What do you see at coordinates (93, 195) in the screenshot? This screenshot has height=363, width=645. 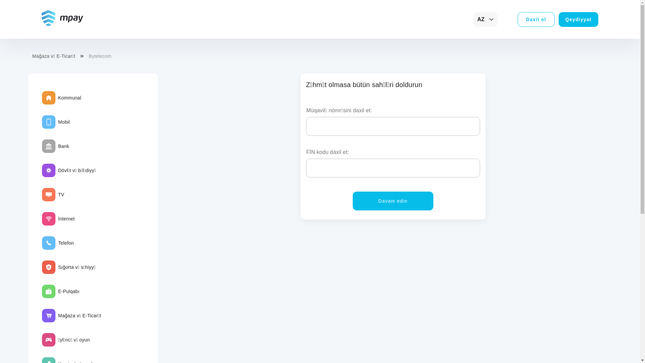 I see `TV` at bounding box center [93, 195].